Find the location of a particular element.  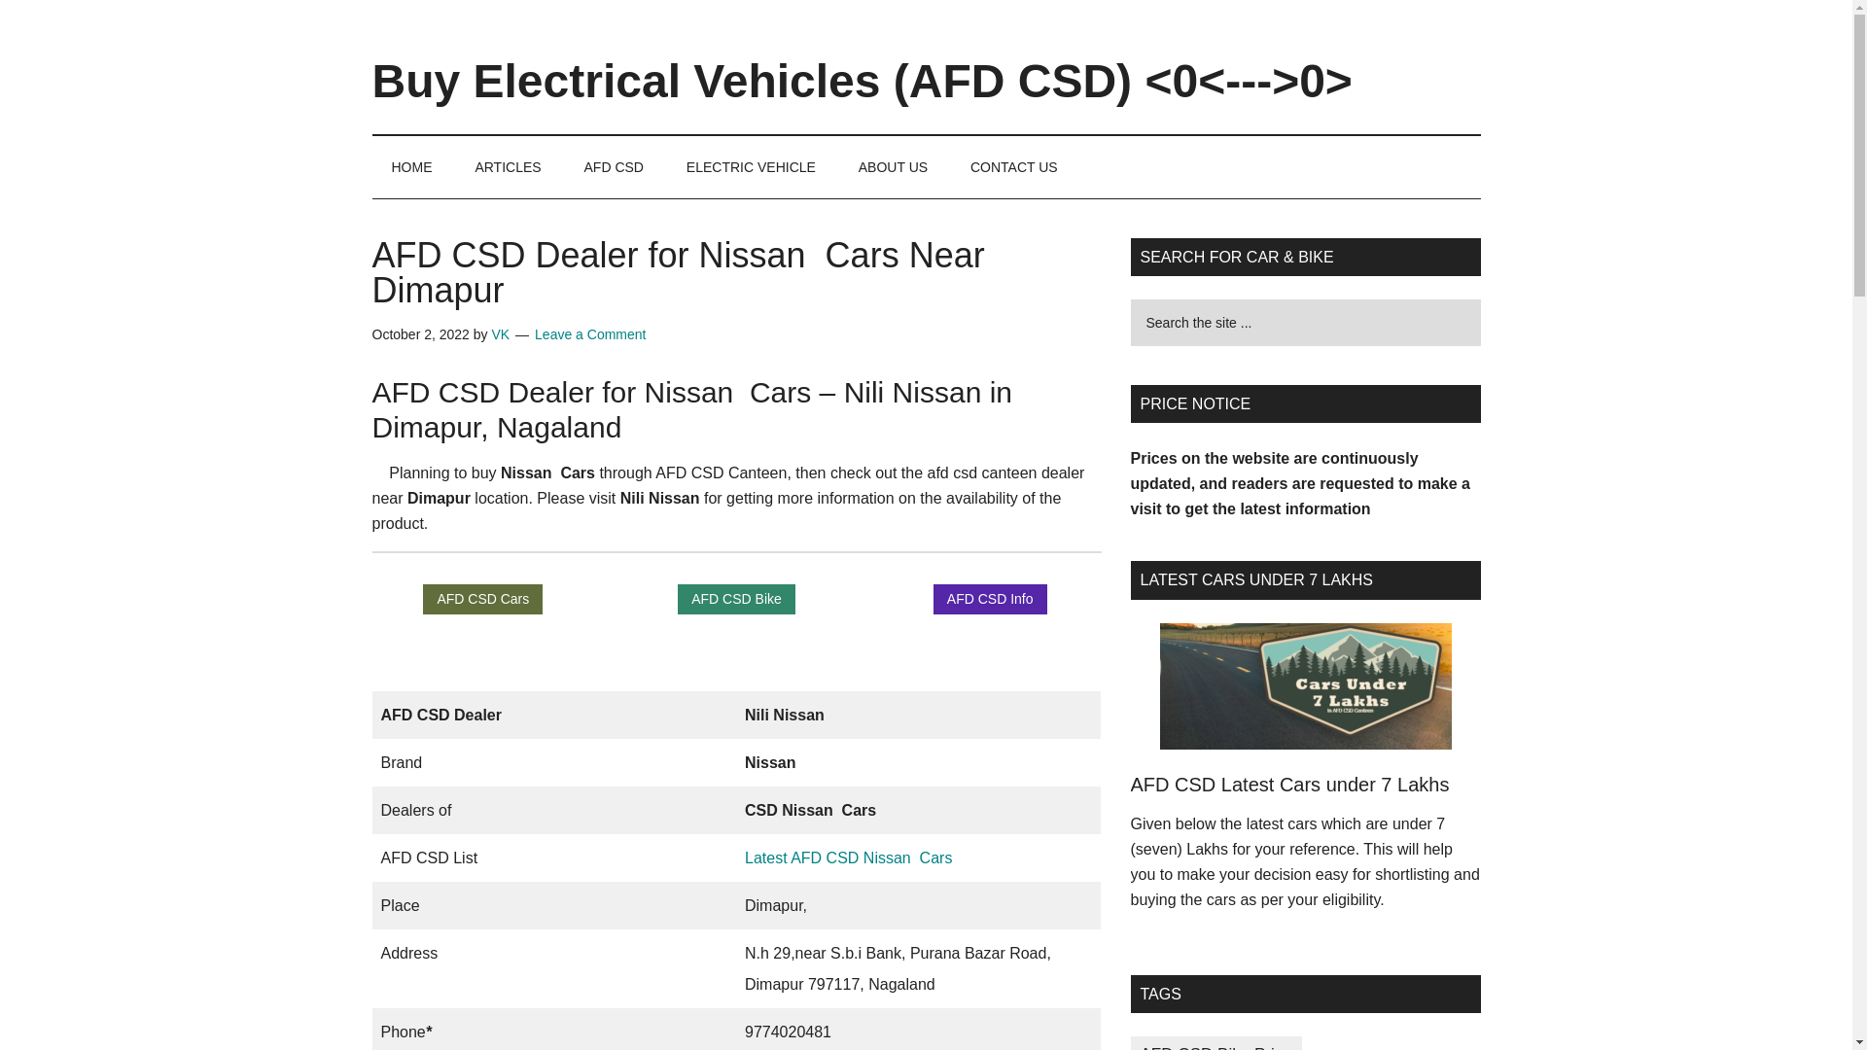

ABOUT US is located at coordinates (893, 167).